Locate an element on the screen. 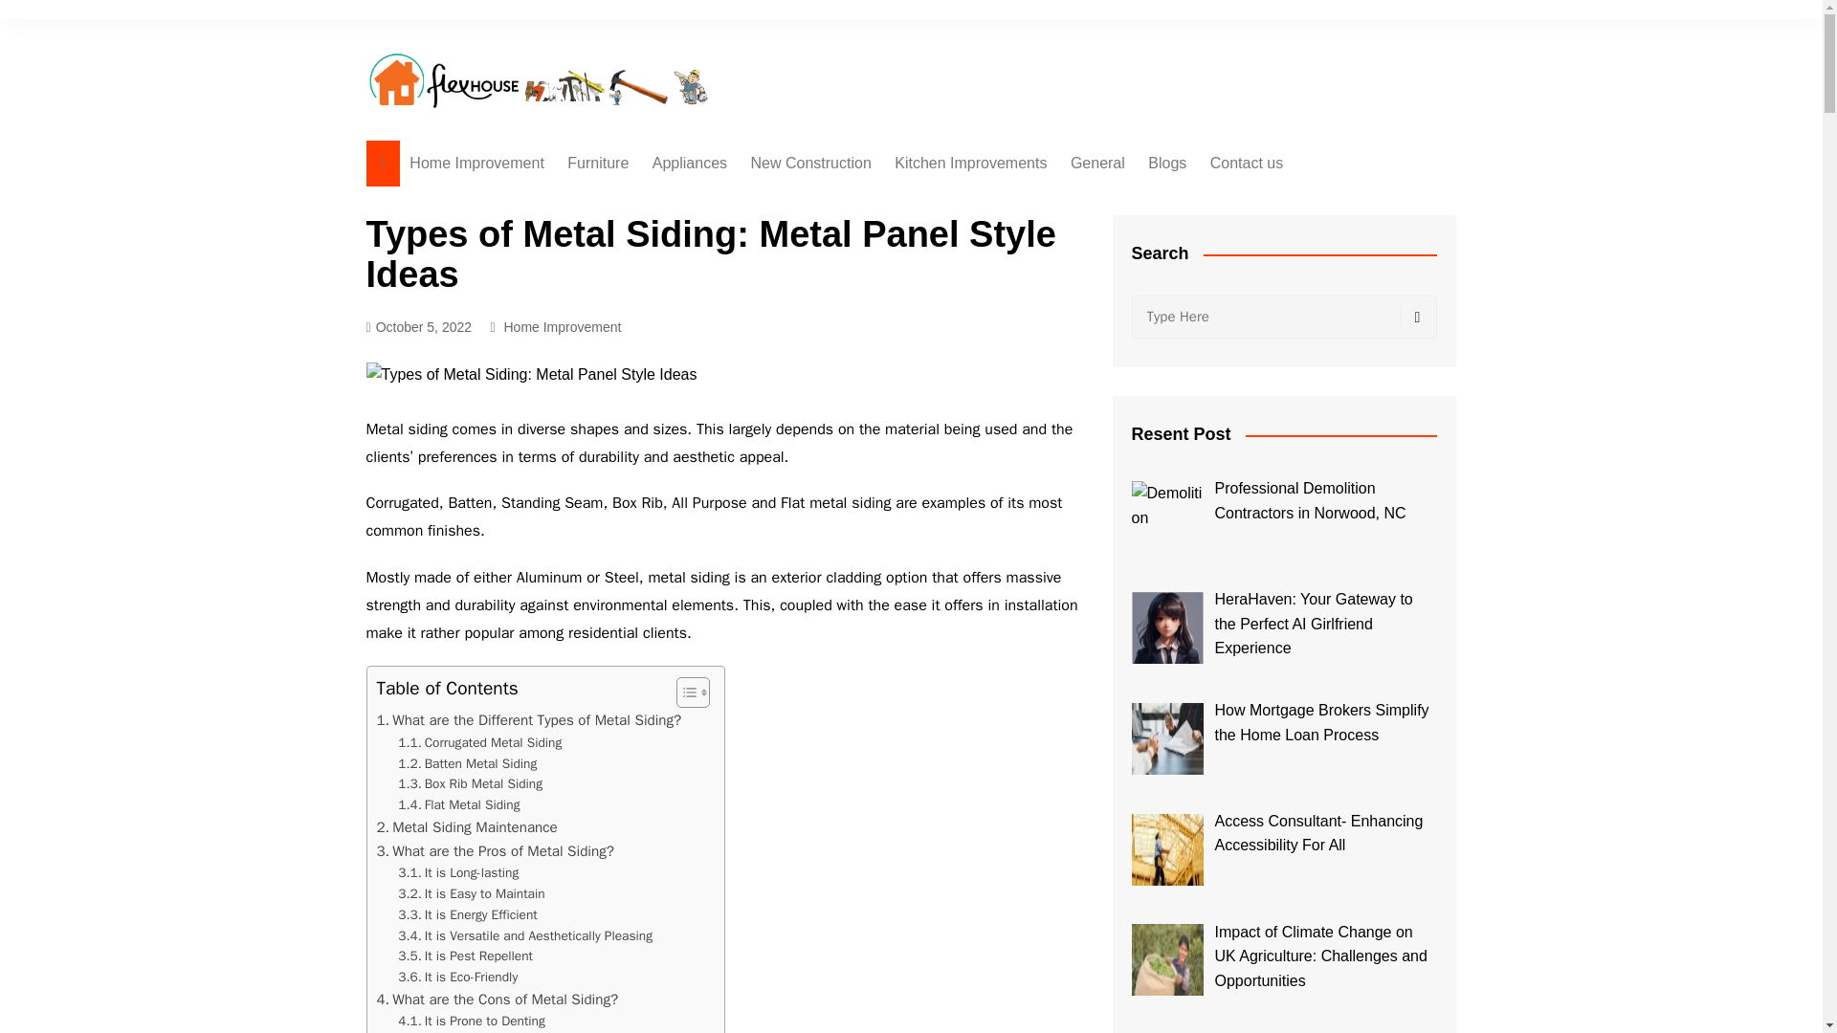 The height and width of the screenshot is (1033, 1837). Bath and Shower is located at coordinates (748, 250).